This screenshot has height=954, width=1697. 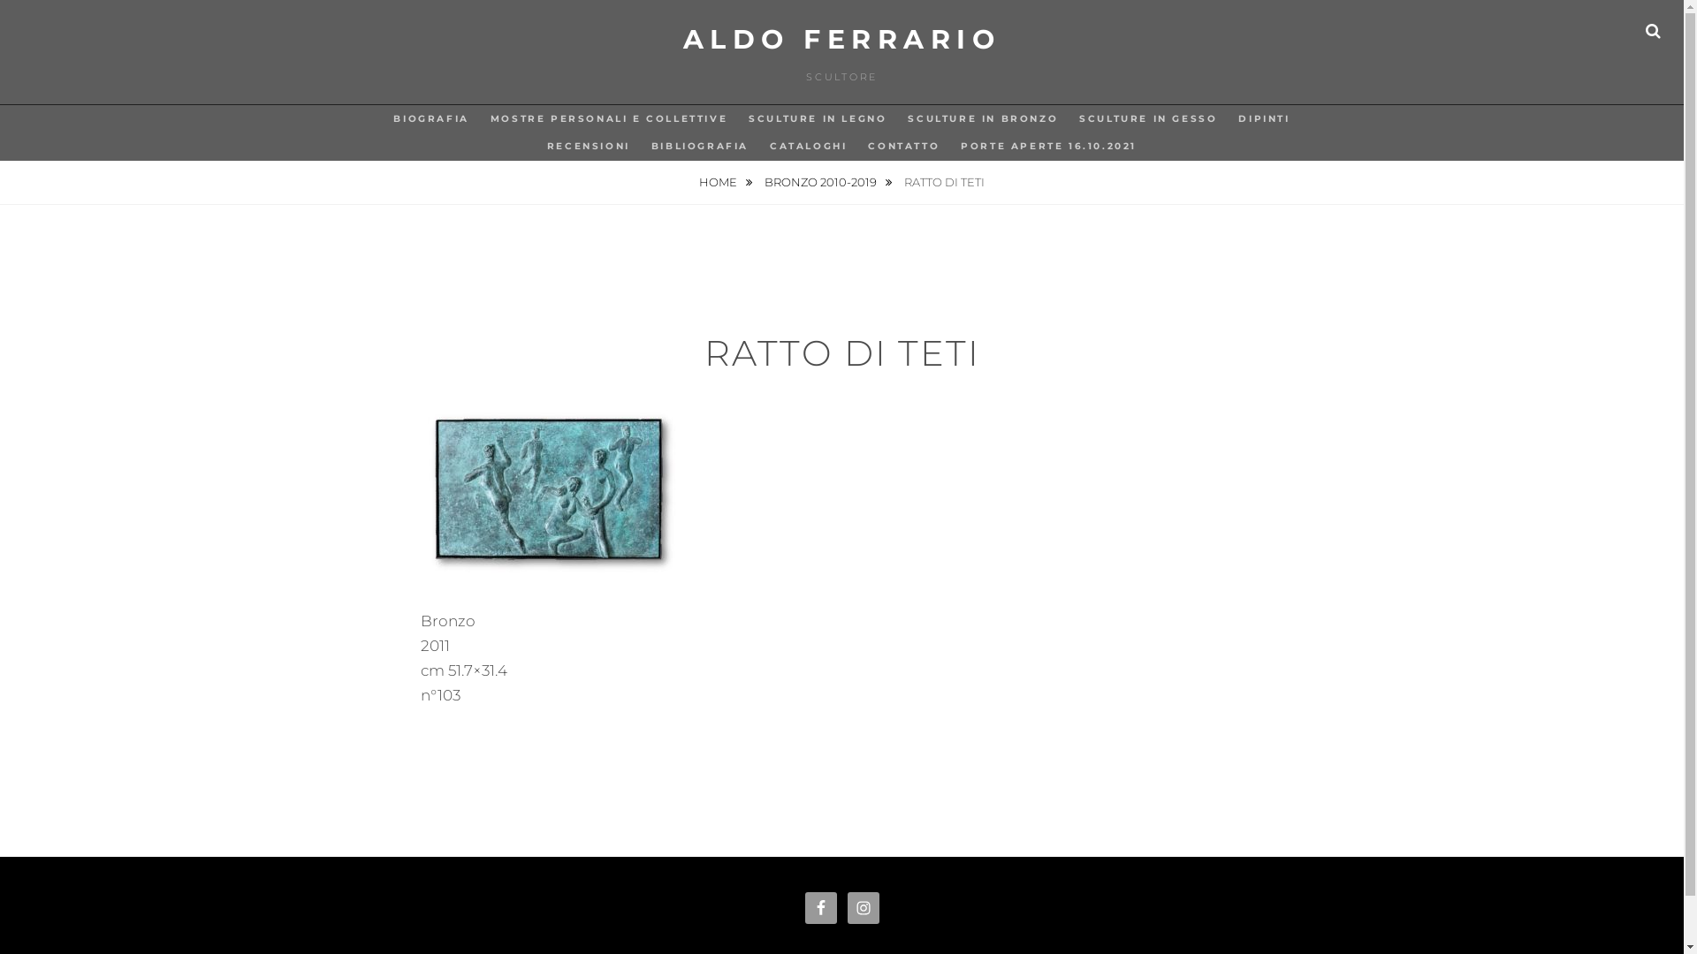 I want to click on DIPINTI, so click(x=1264, y=119).